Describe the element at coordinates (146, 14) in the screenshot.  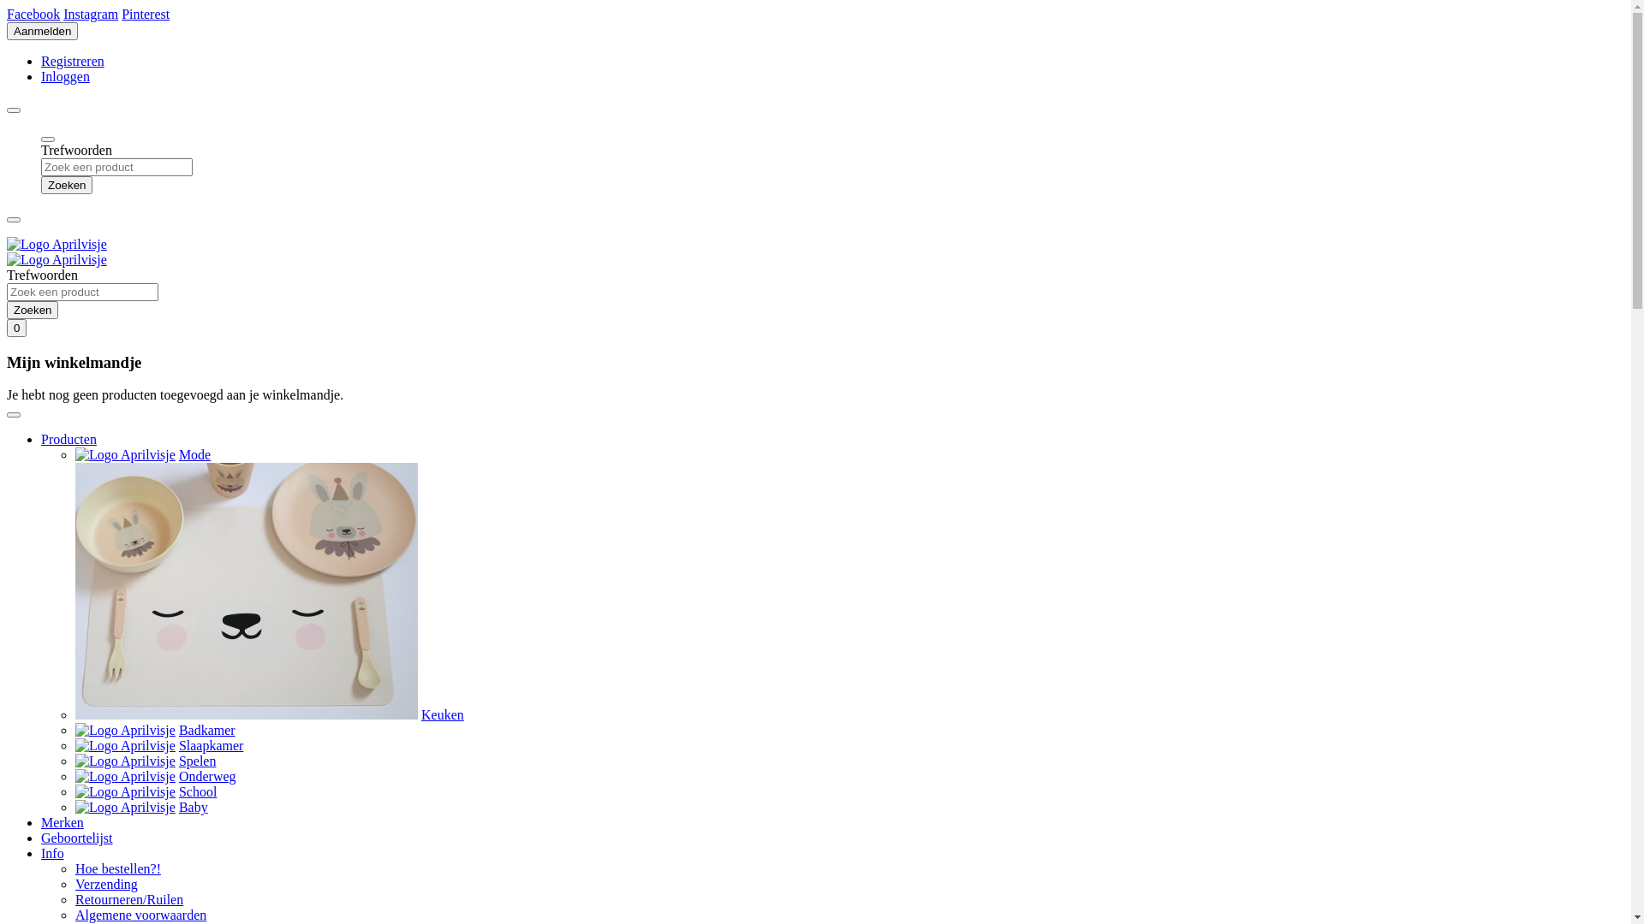
I see `Pinterest` at that location.